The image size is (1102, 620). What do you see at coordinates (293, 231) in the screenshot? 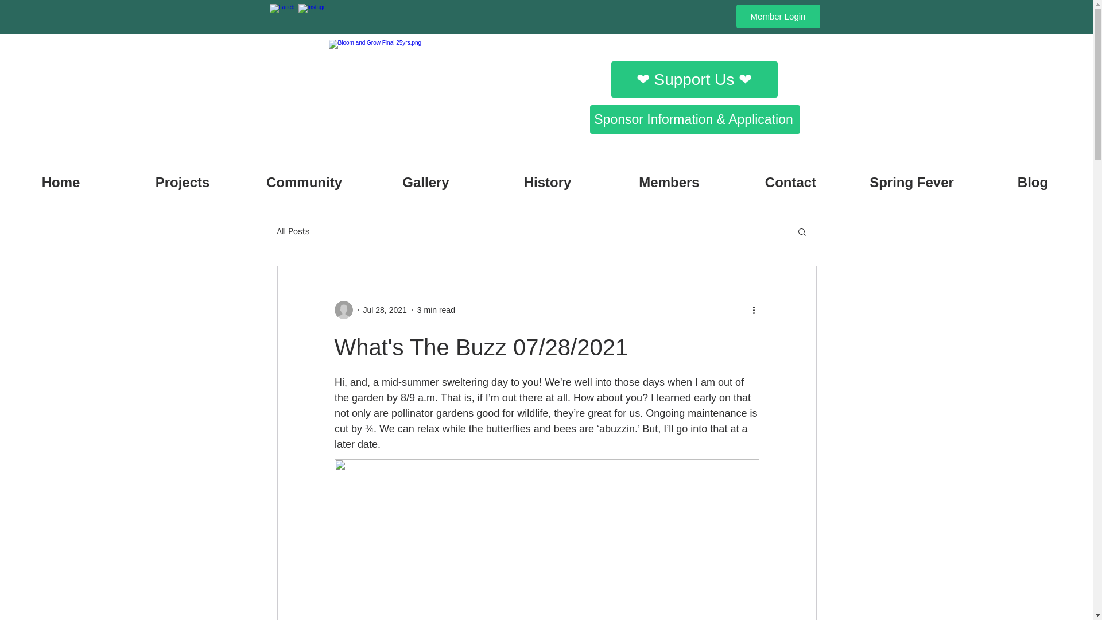
I see `All Posts` at bounding box center [293, 231].